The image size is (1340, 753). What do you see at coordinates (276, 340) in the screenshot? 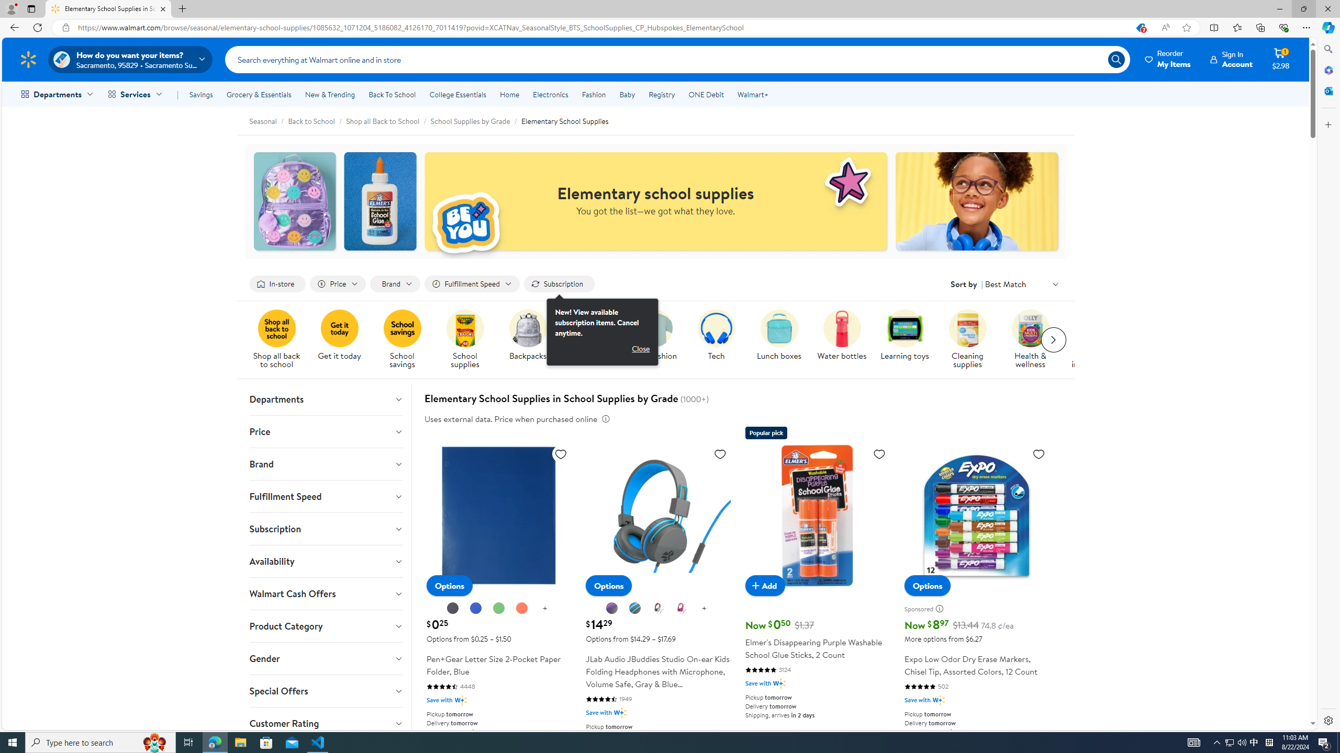
I see `Shop all back to school Shop all back to school` at bounding box center [276, 340].